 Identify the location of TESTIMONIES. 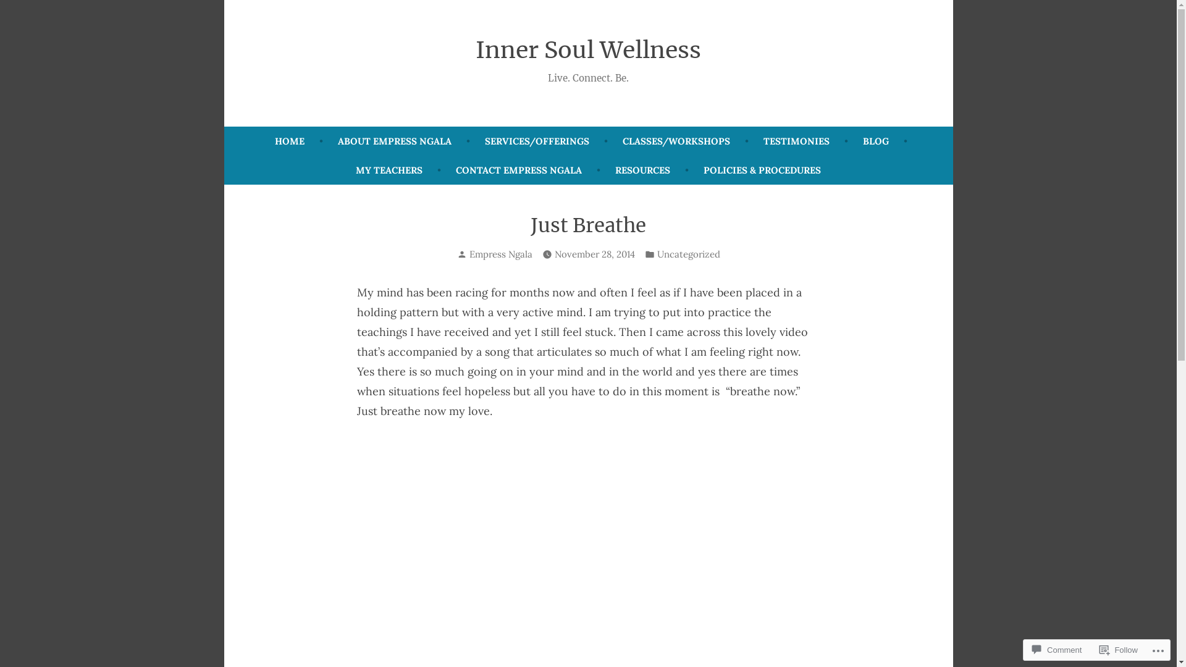
(797, 141).